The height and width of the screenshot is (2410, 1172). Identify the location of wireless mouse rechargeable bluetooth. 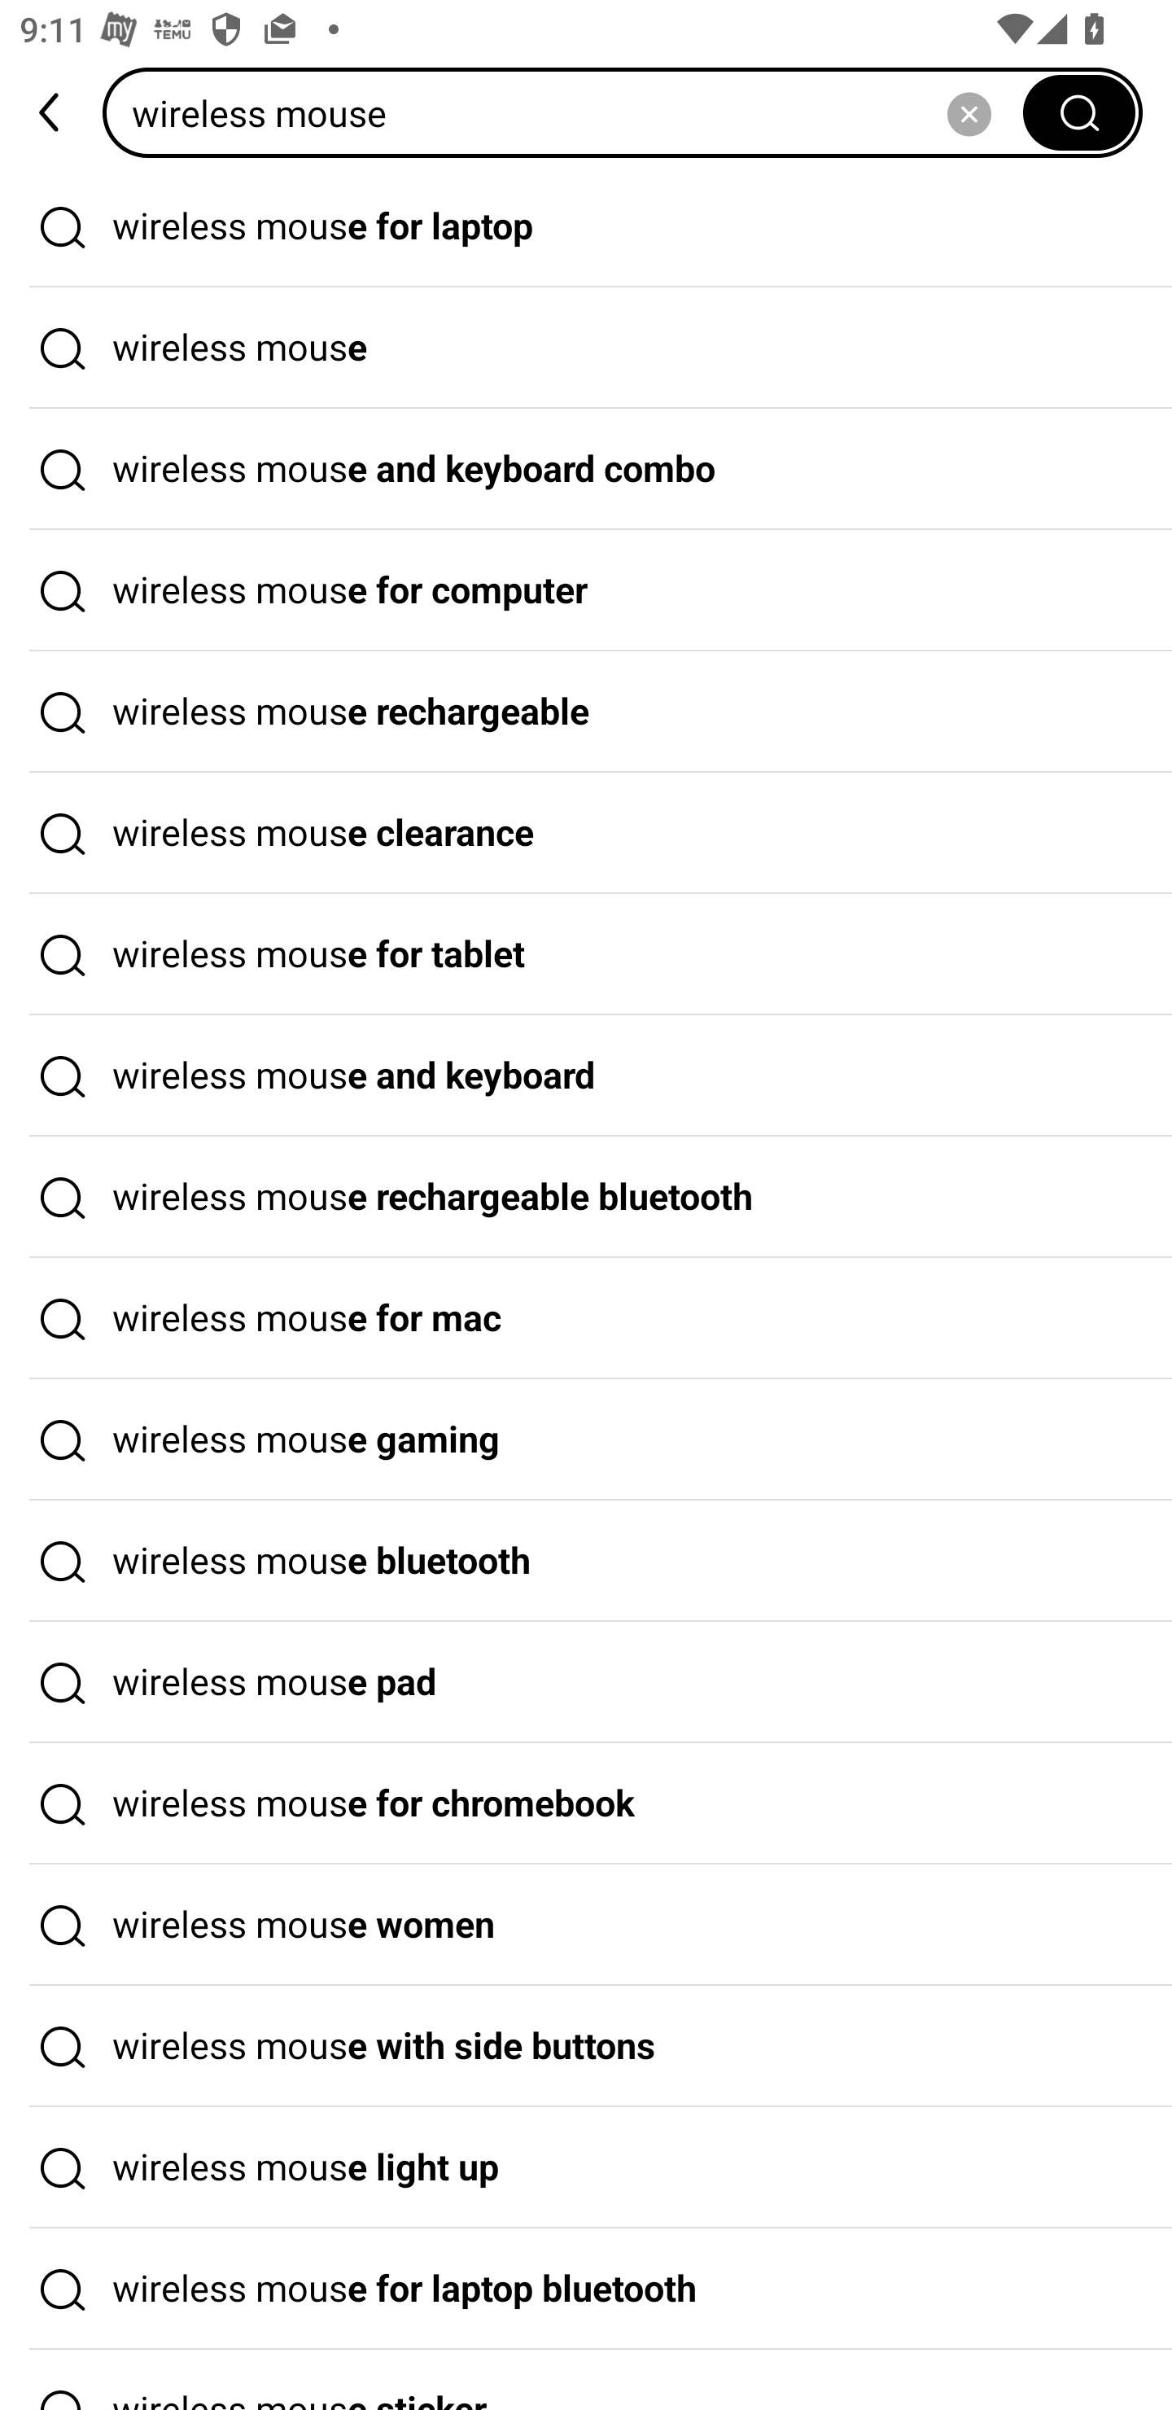
(586, 1198).